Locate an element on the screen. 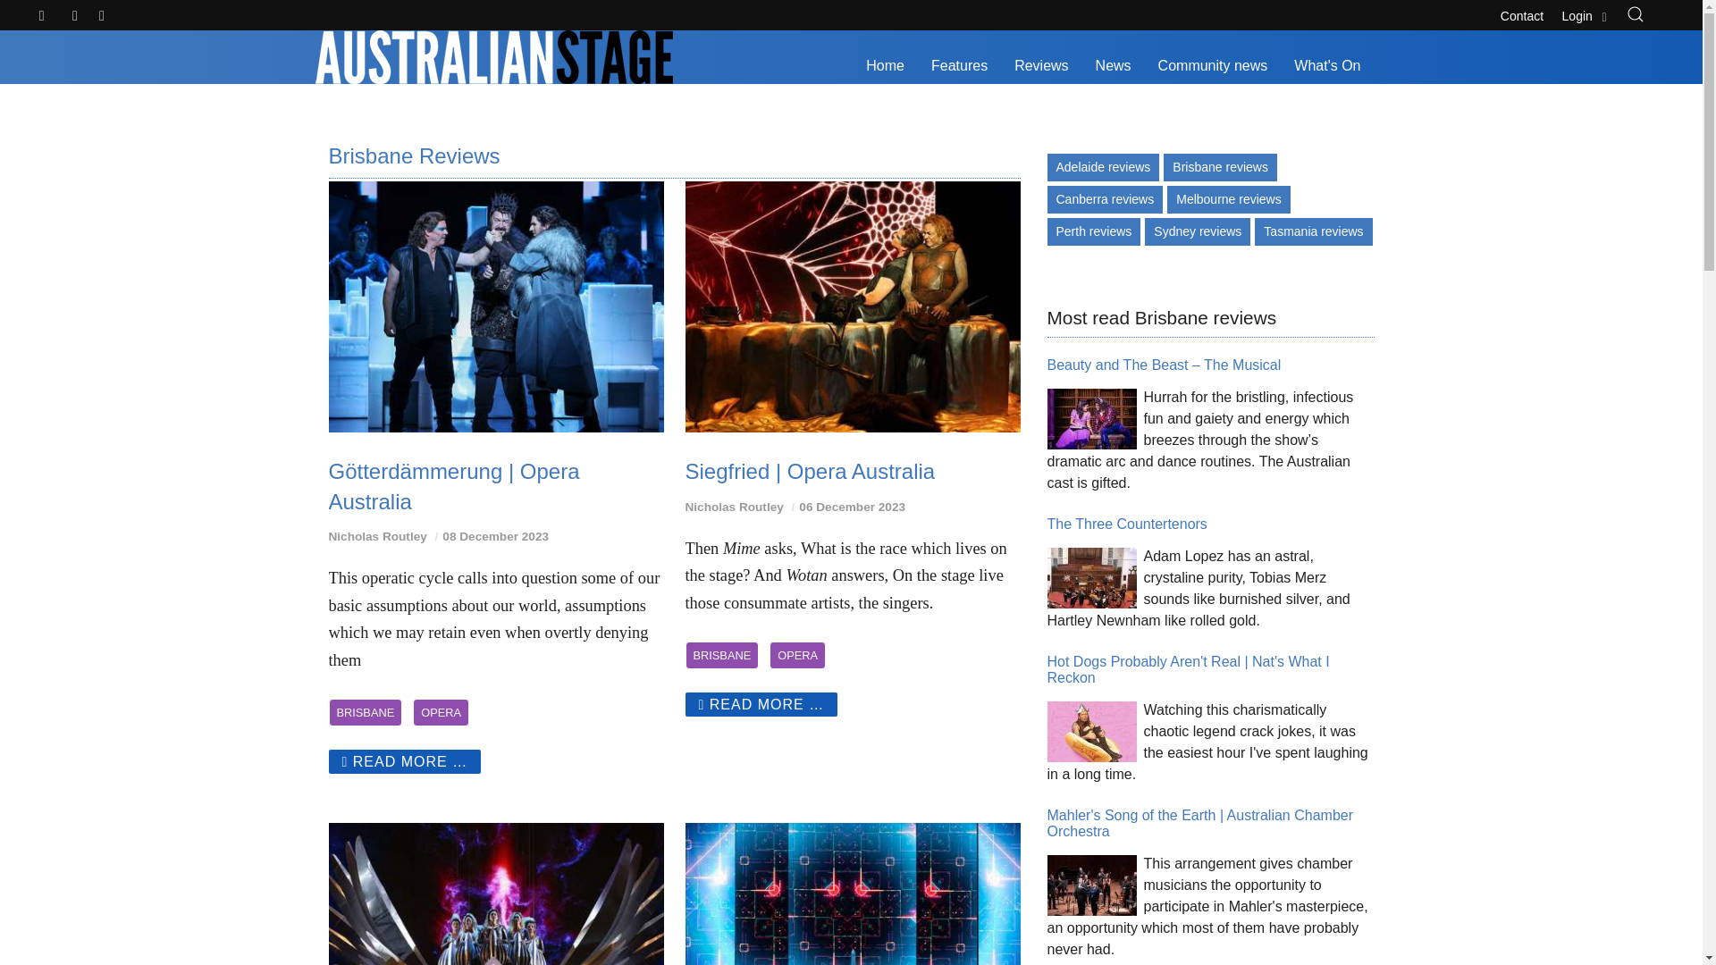 This screenshot has height=965, width=1716. Contact is located at coordinates (1521, 13).